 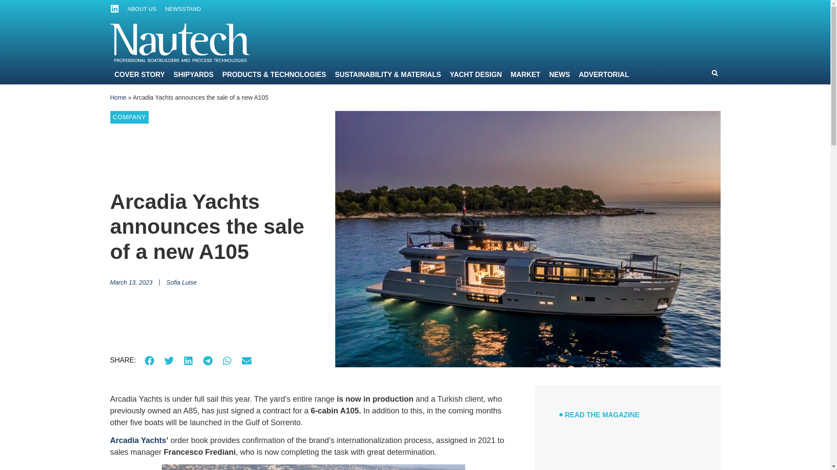 What do you see at coordinates (513, 11) in the screenshot?
I see `YACHT DESIGN` at bounding box center [513, 11].